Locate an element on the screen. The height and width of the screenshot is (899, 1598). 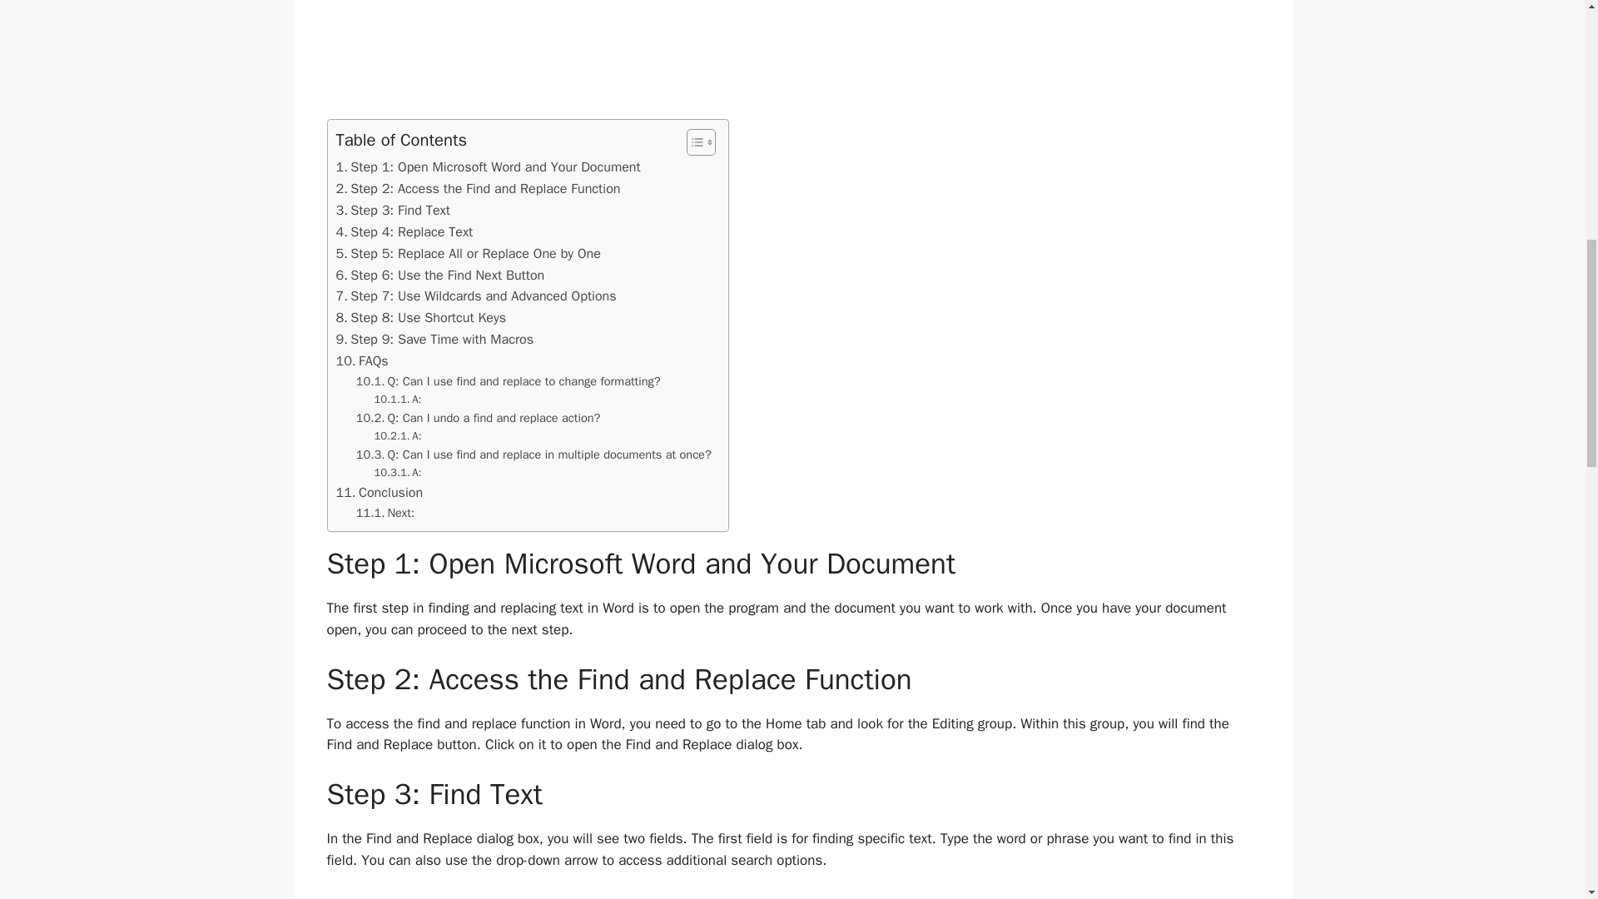
Step 1: Open Microsoft Word and Your Document is located at coordinates (488, 166).